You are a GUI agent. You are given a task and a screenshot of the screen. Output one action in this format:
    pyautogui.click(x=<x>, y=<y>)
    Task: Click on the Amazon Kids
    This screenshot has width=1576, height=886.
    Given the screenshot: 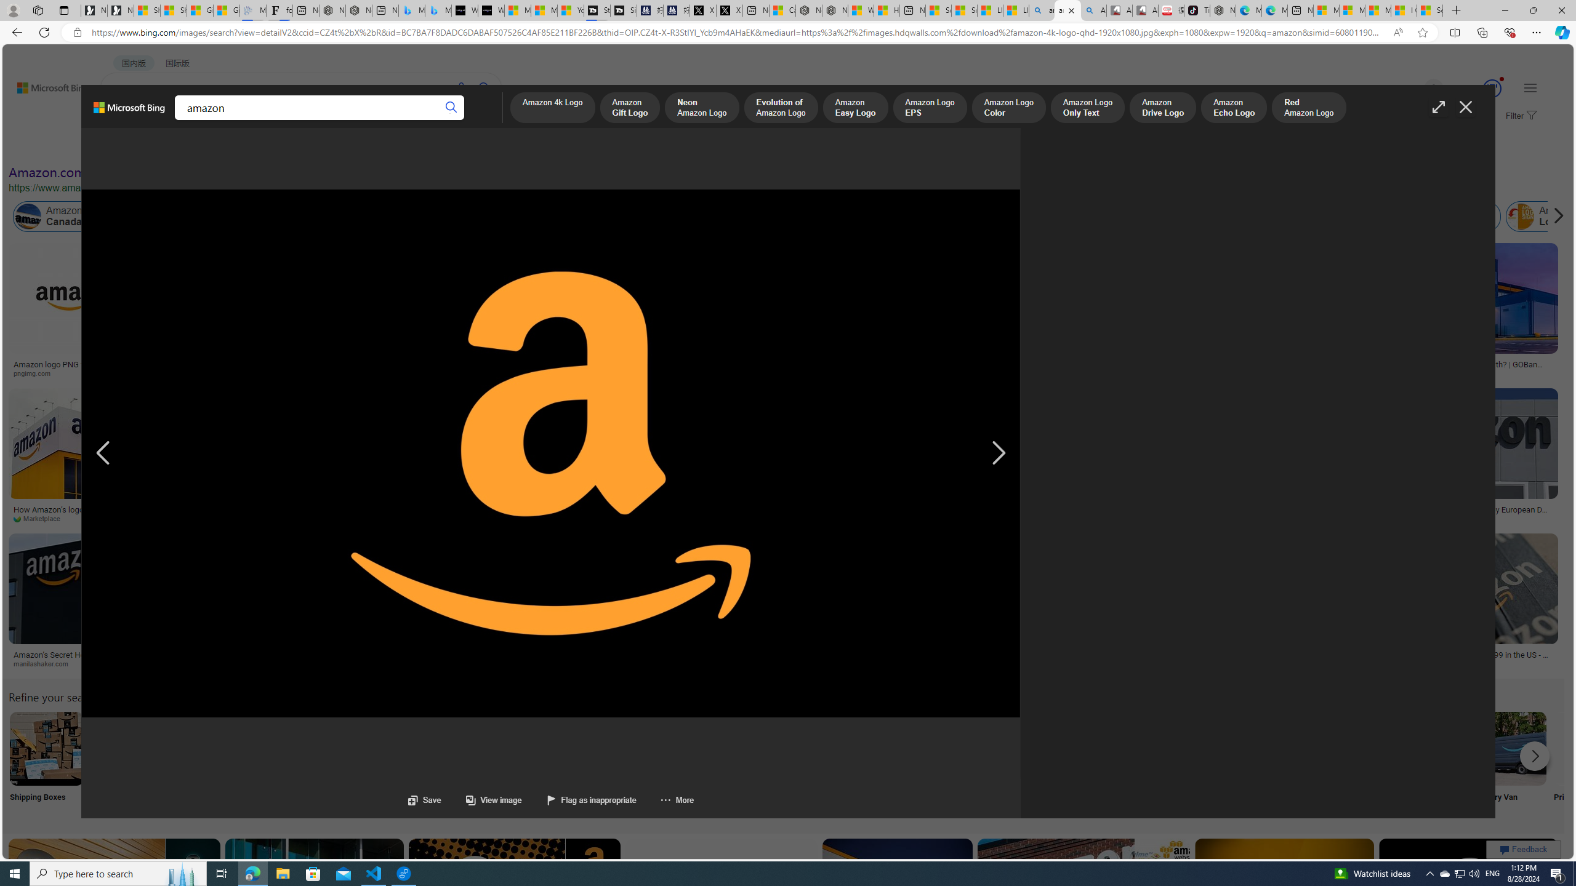 What is the action you would take?
    pyautogui.click(x=260, y=217)
    